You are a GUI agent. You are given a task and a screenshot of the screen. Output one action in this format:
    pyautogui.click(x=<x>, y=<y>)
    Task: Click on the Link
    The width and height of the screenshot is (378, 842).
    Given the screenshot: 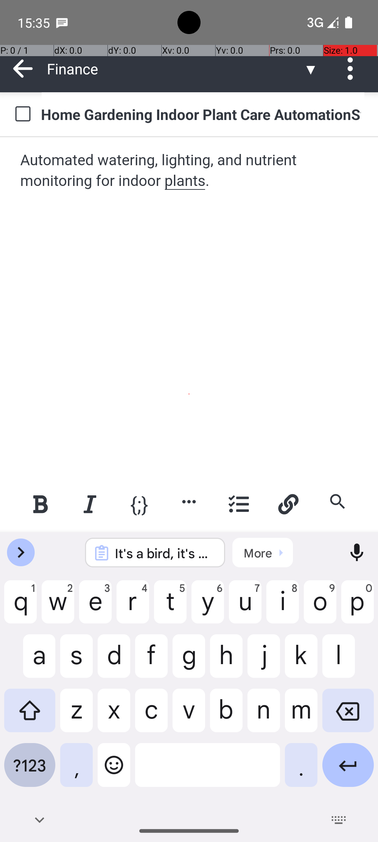 What is the action you would take?
    pyautogui.click(x=288, y=504)
    